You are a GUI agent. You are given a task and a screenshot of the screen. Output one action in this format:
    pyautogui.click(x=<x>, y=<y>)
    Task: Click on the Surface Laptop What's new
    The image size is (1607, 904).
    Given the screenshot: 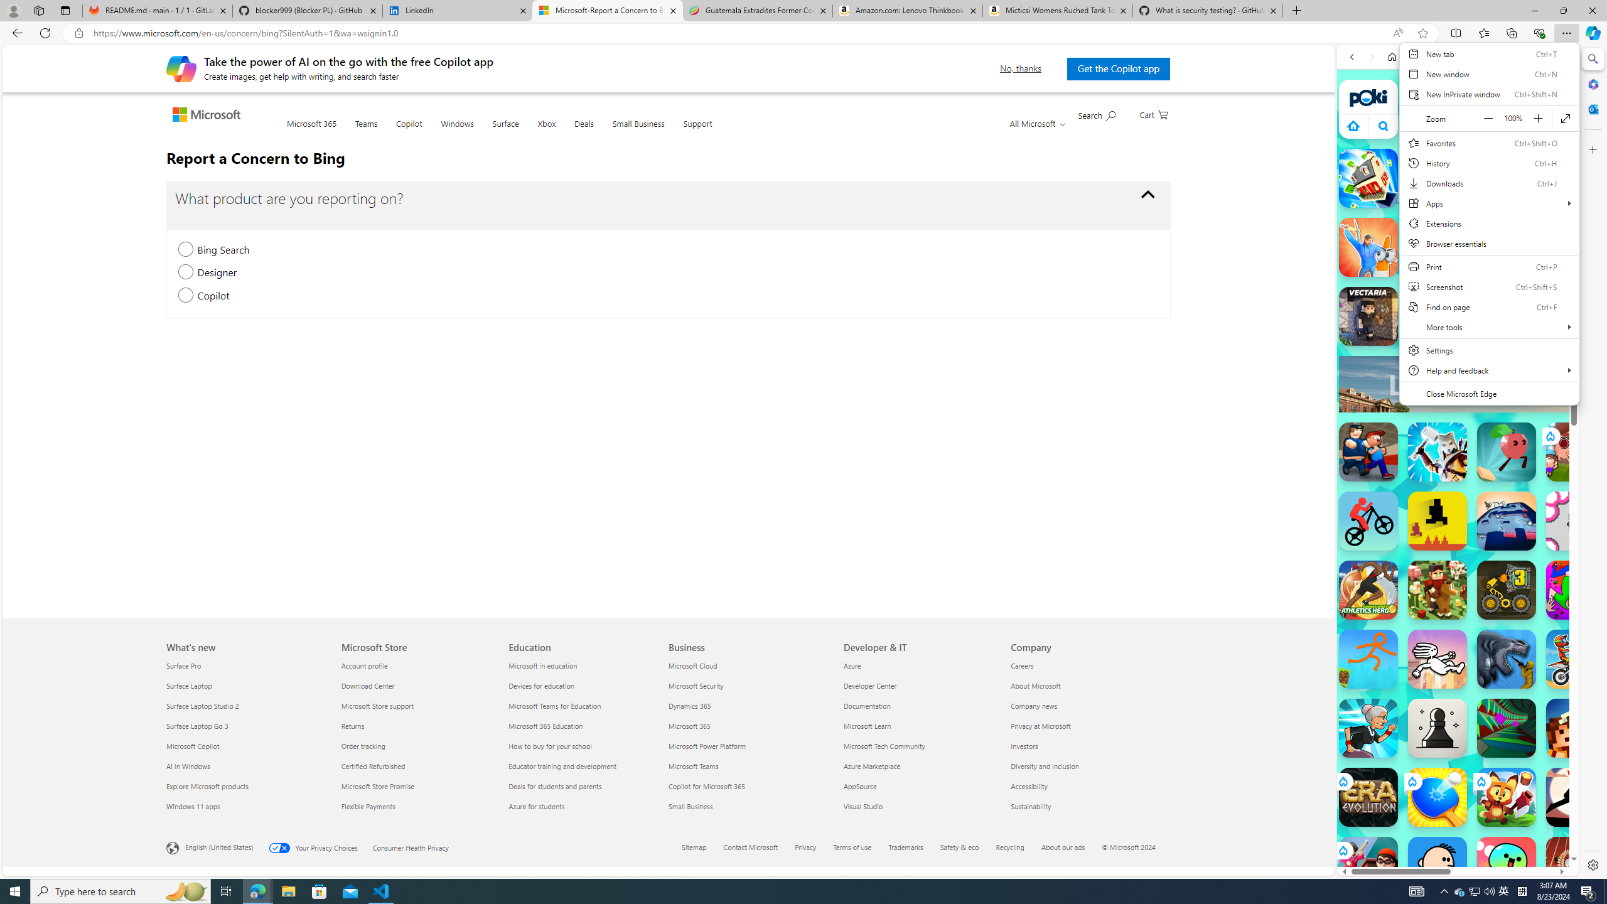 What is the action you would take?
    pyautogui.click(x=190, y=686)
    